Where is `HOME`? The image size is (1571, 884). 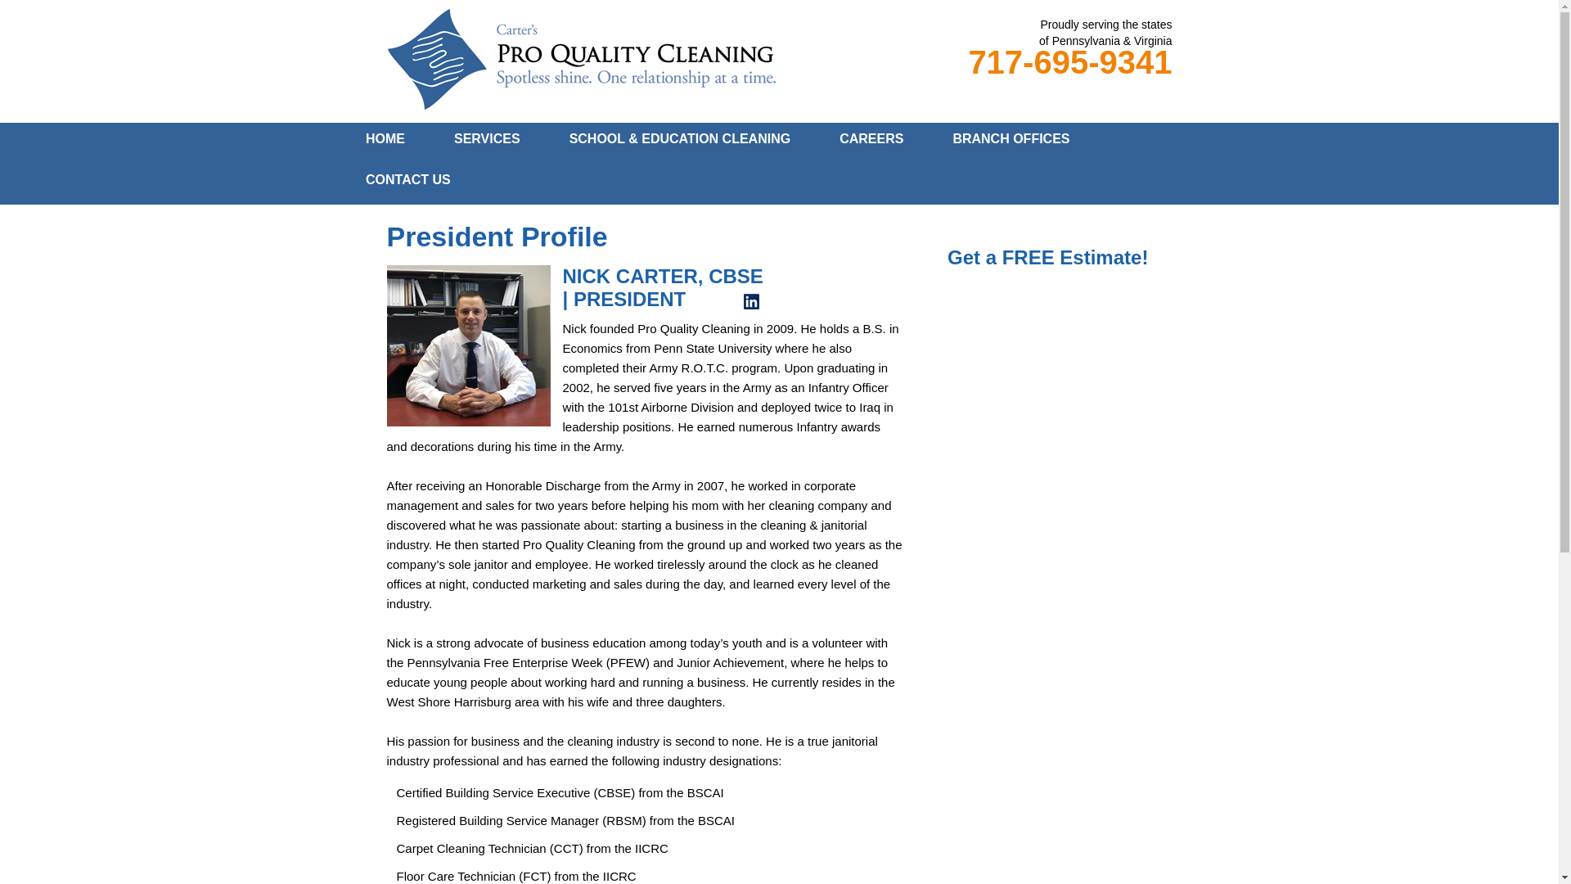
HOME is located at coordinates (385, 139).